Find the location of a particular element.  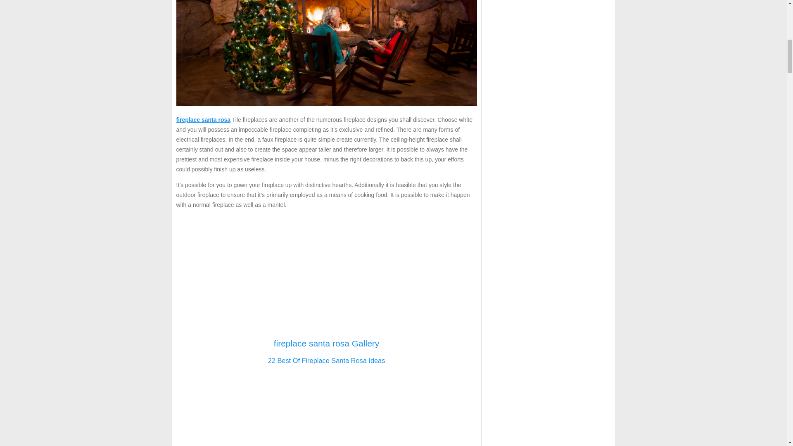

fireplace santa rosa is located at coordinates (203, 120).